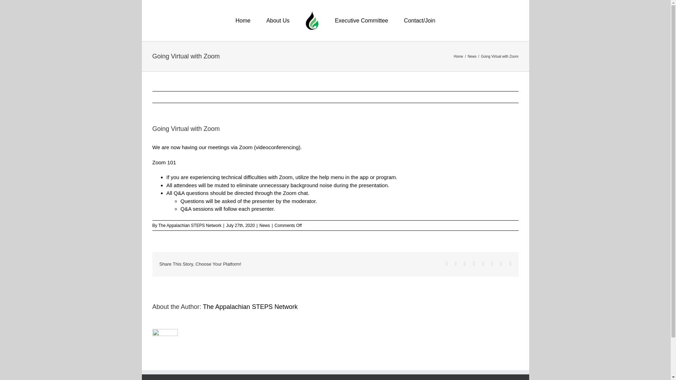 This screenshot has width=676, height=380. Describe the element at coordinates (250, 307) in the screenshot. I see `The Appalachian STEPS Network` at that location.